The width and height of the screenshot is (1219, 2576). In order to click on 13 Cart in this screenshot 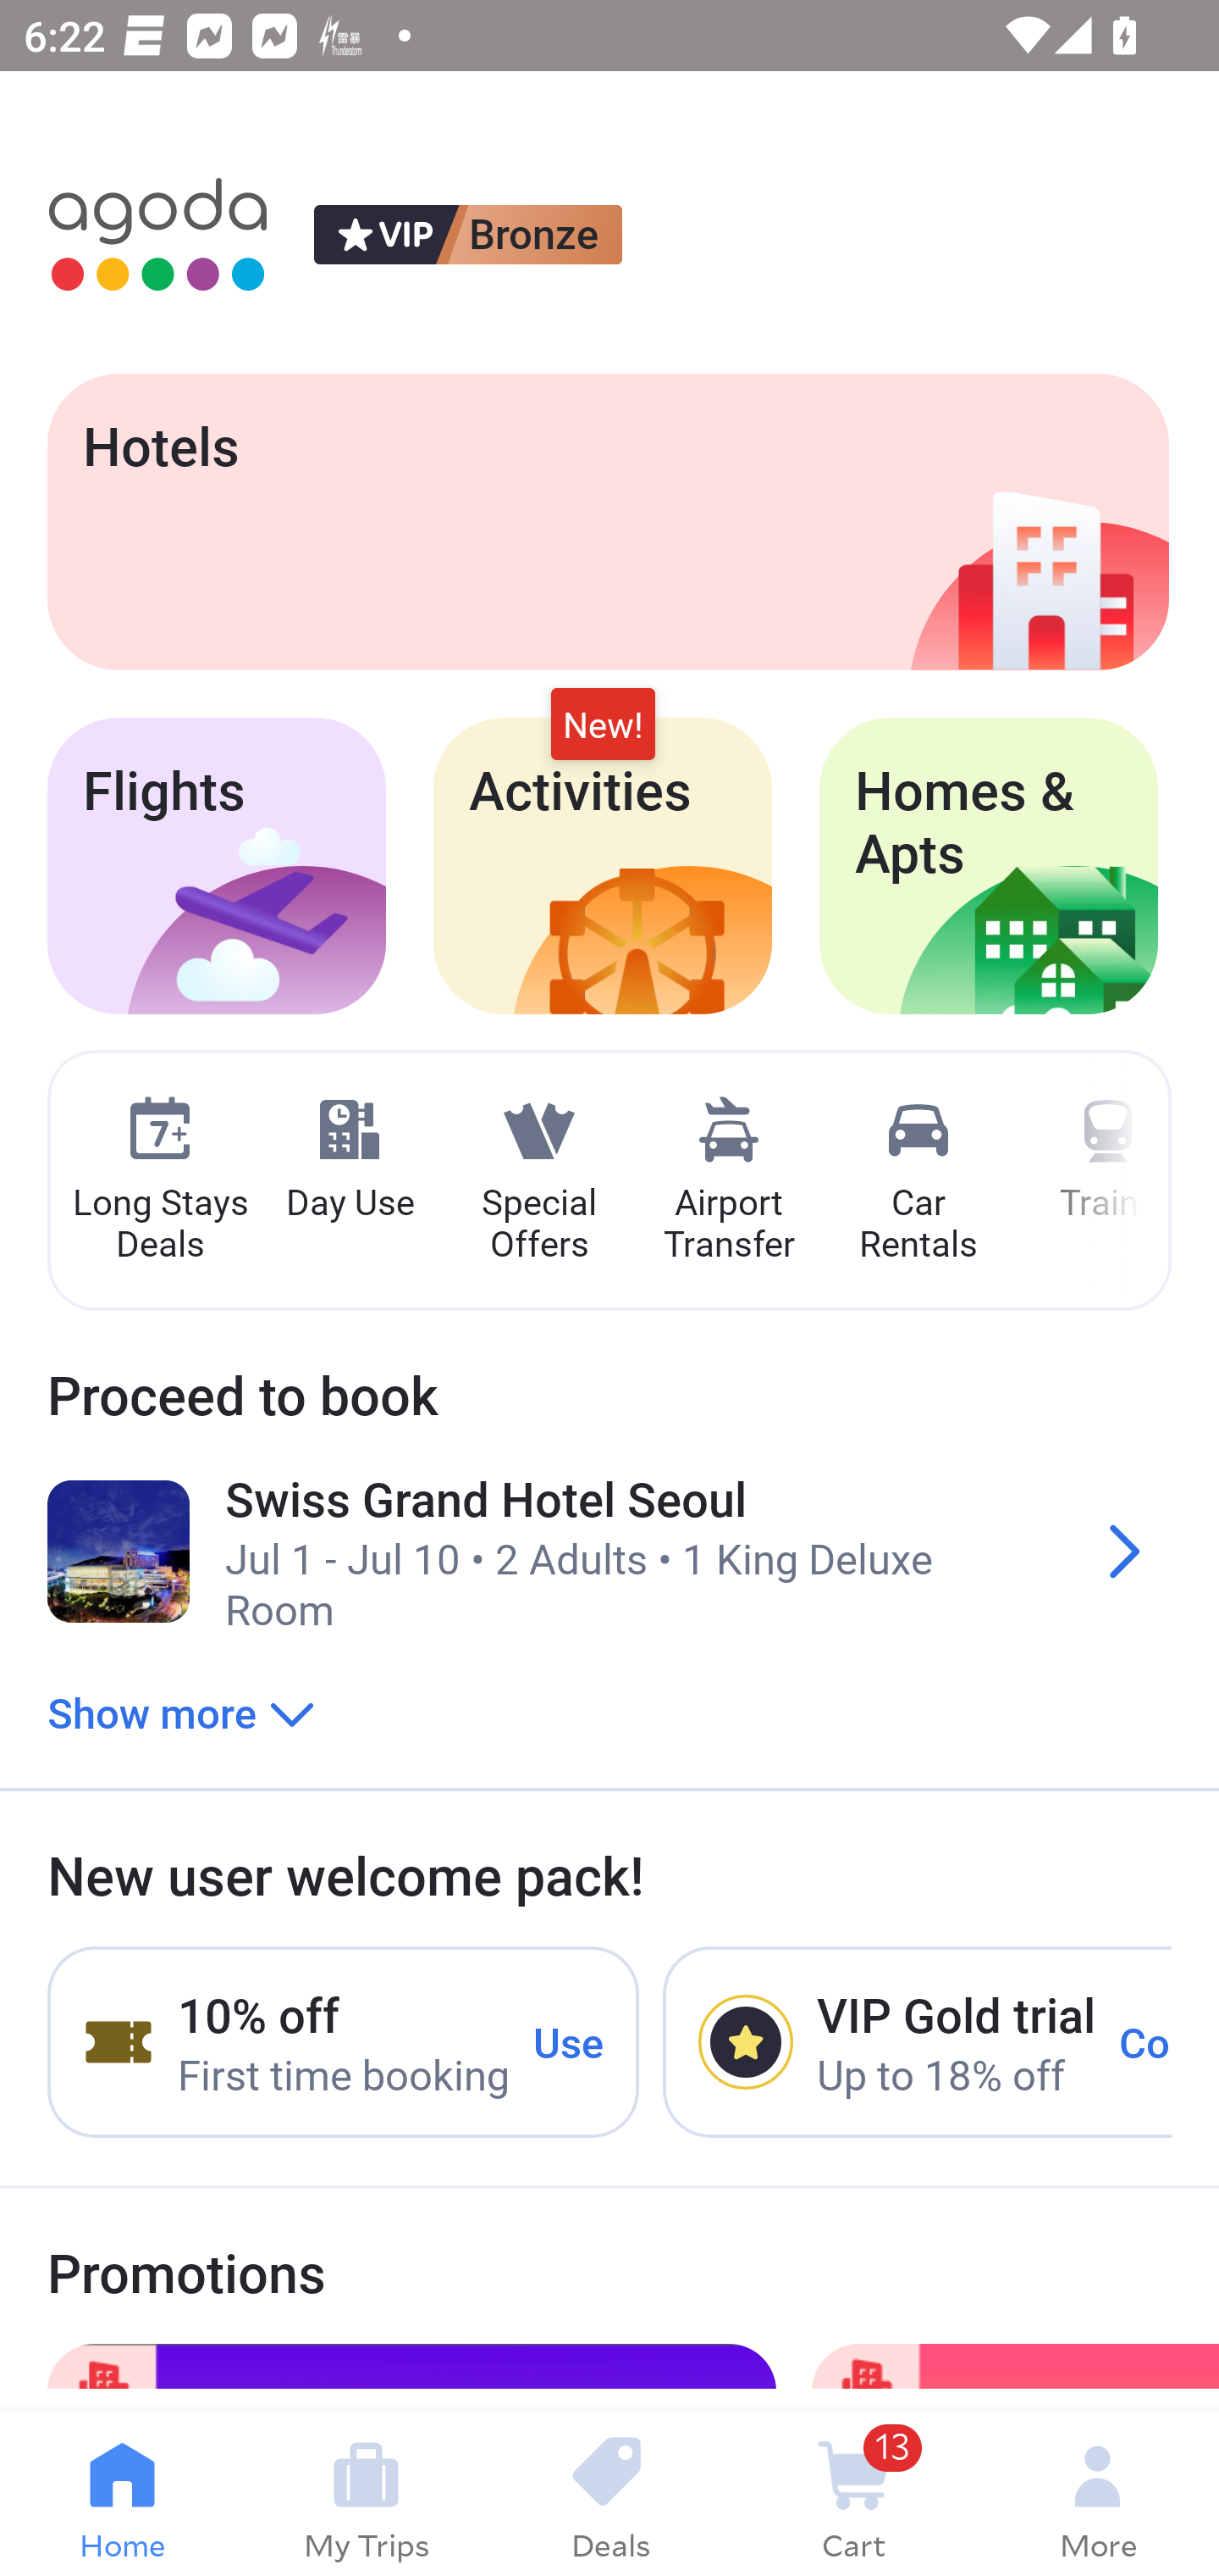, I will do `click(853, 2495)`.